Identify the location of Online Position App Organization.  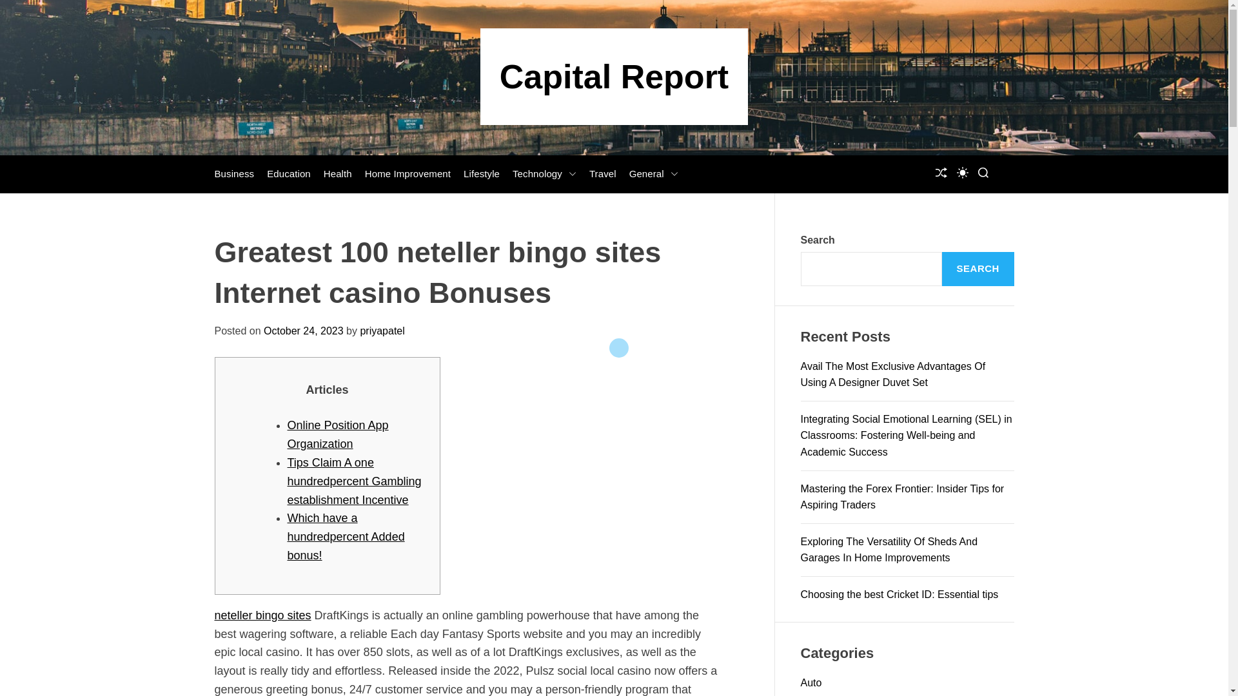
(338, 434).